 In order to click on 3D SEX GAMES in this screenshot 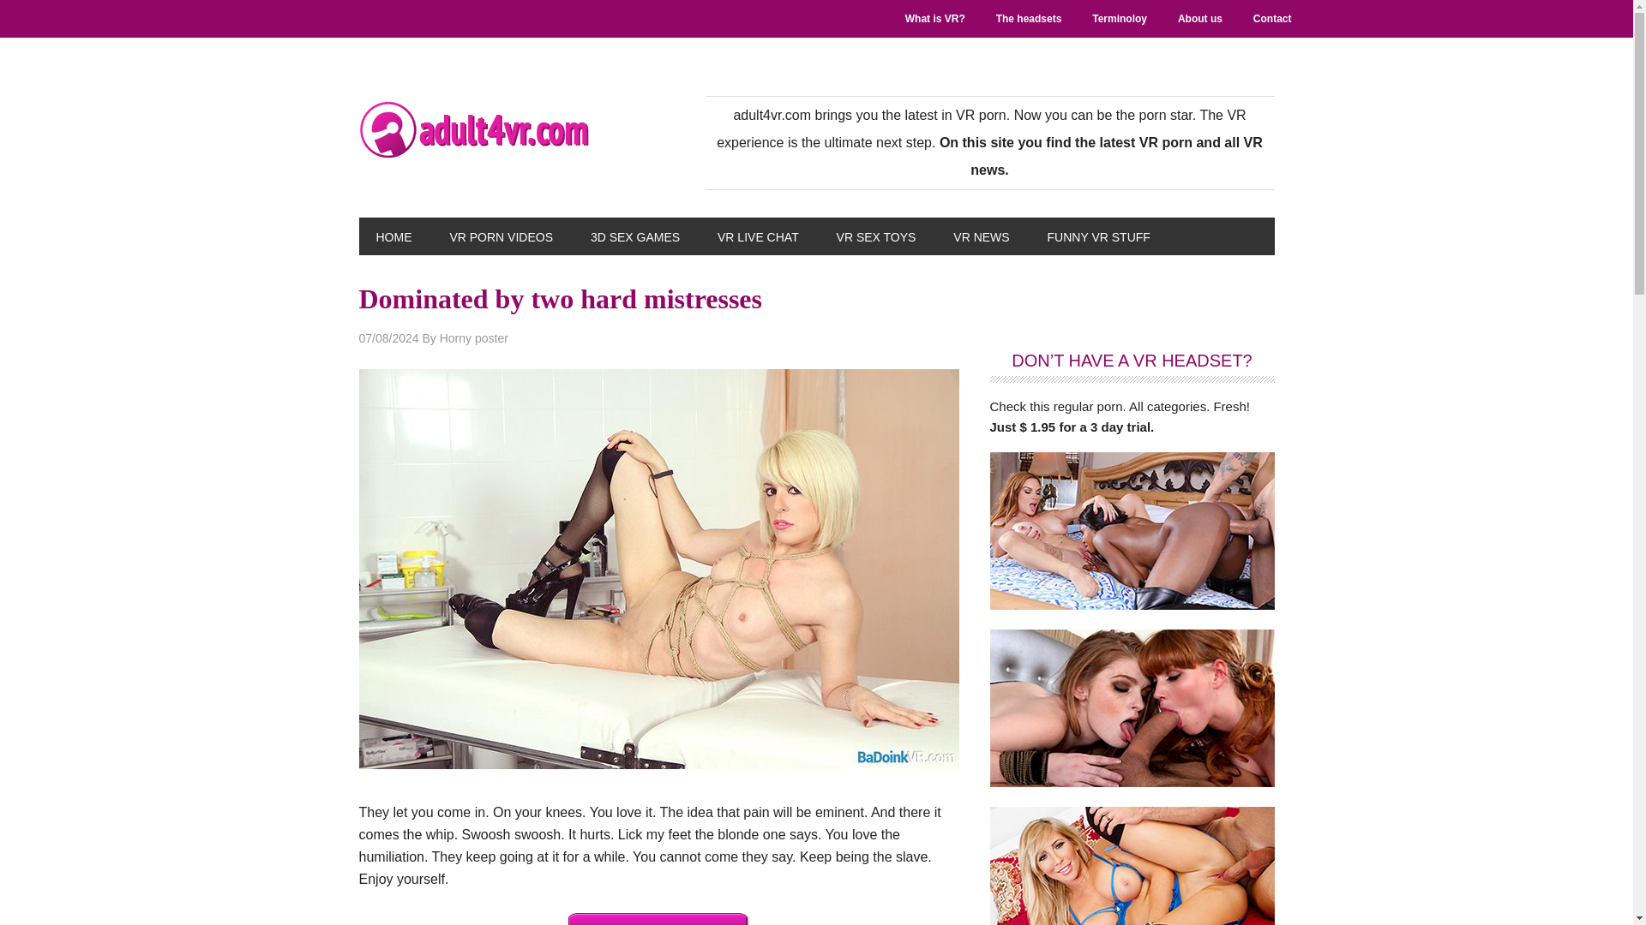, I will do `click(634, 236)`.